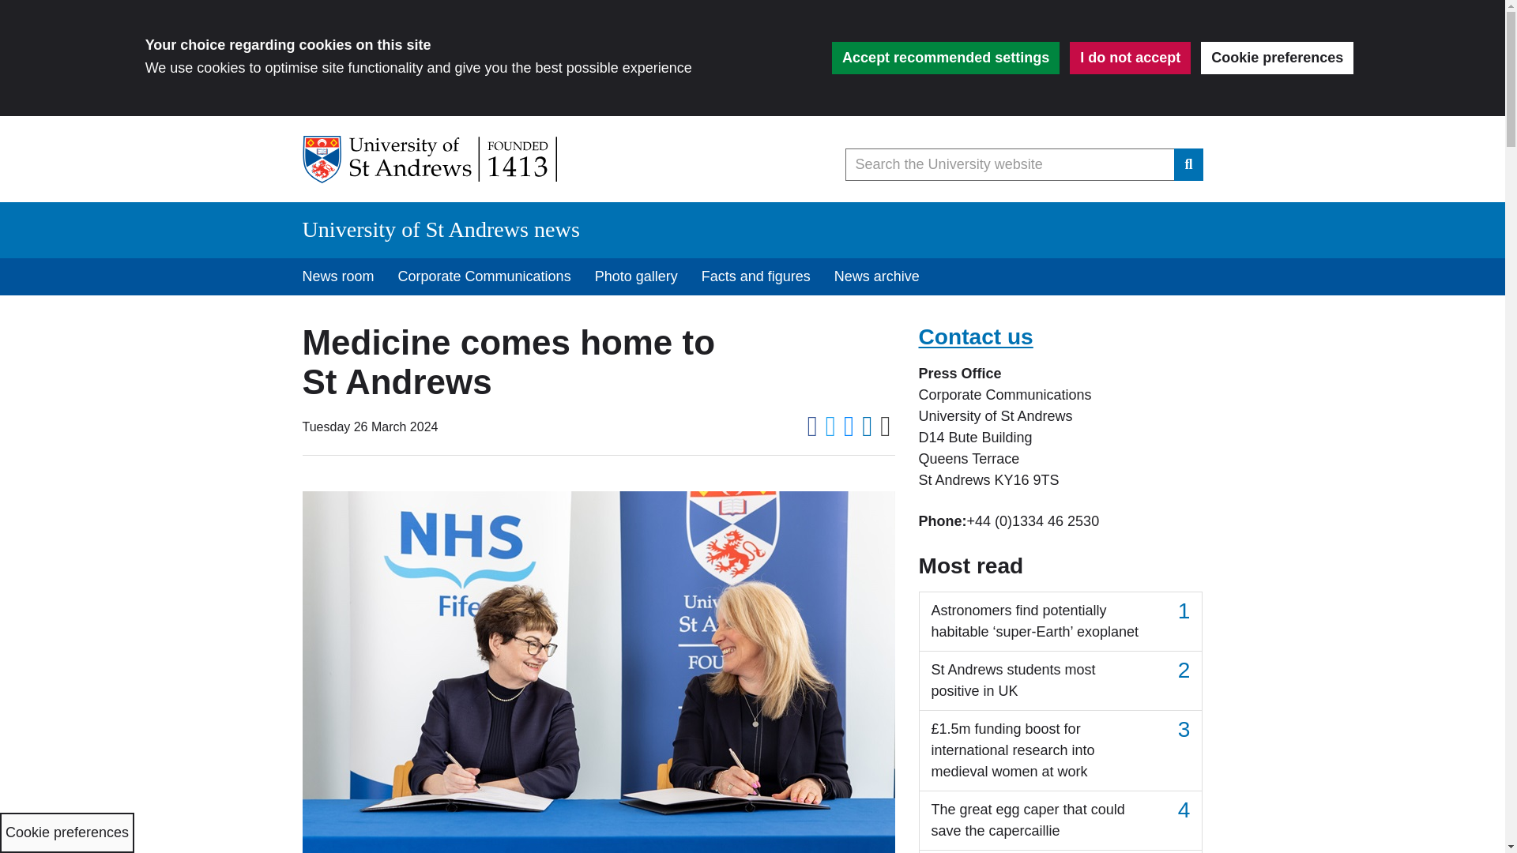 The width and height of the screenshot is (1517, 853). Describe the element at coordinates (441, 229) in the screenshot. I see `University of St Andrews news` at that location.